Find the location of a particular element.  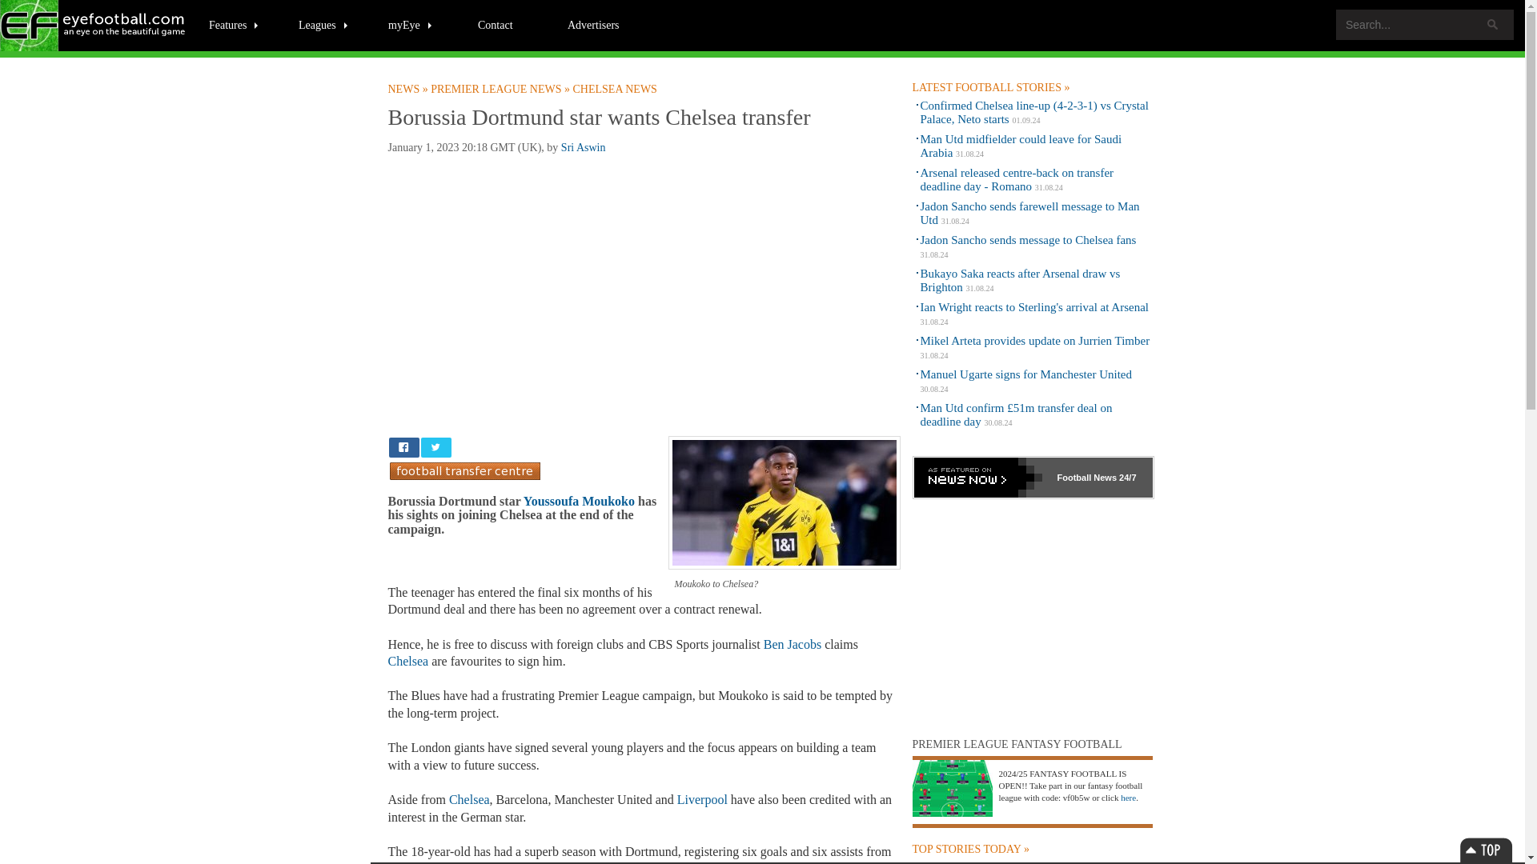

Contact is located at coordinates (495, 24).